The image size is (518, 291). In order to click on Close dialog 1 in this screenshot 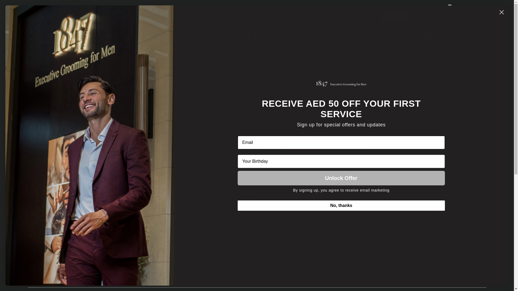, I will do `click(502, 12)`.